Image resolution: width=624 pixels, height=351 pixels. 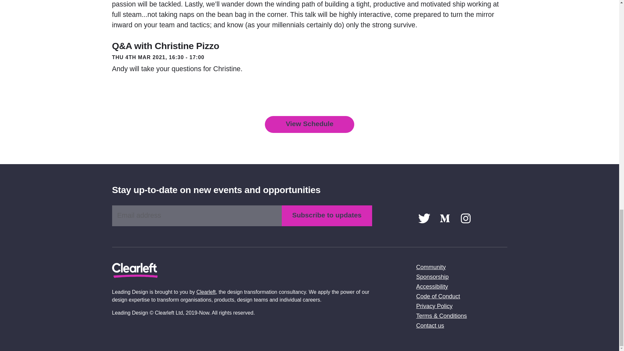 I want to click on Code of Conduct, so click(x=438, y=296).